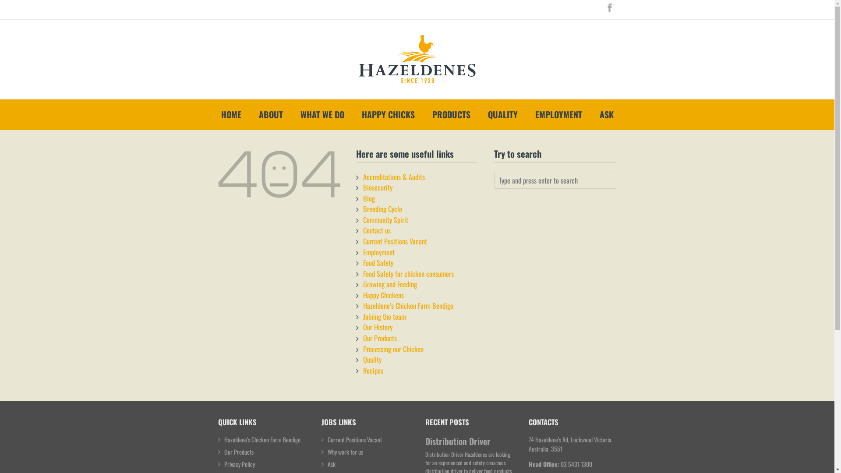 The width and height of the screenshot is (841, 473). What do you see at coordinates (395, 241) in the screenshot?
I see `Current Positions Vacant` at bounding box center [395, 241].